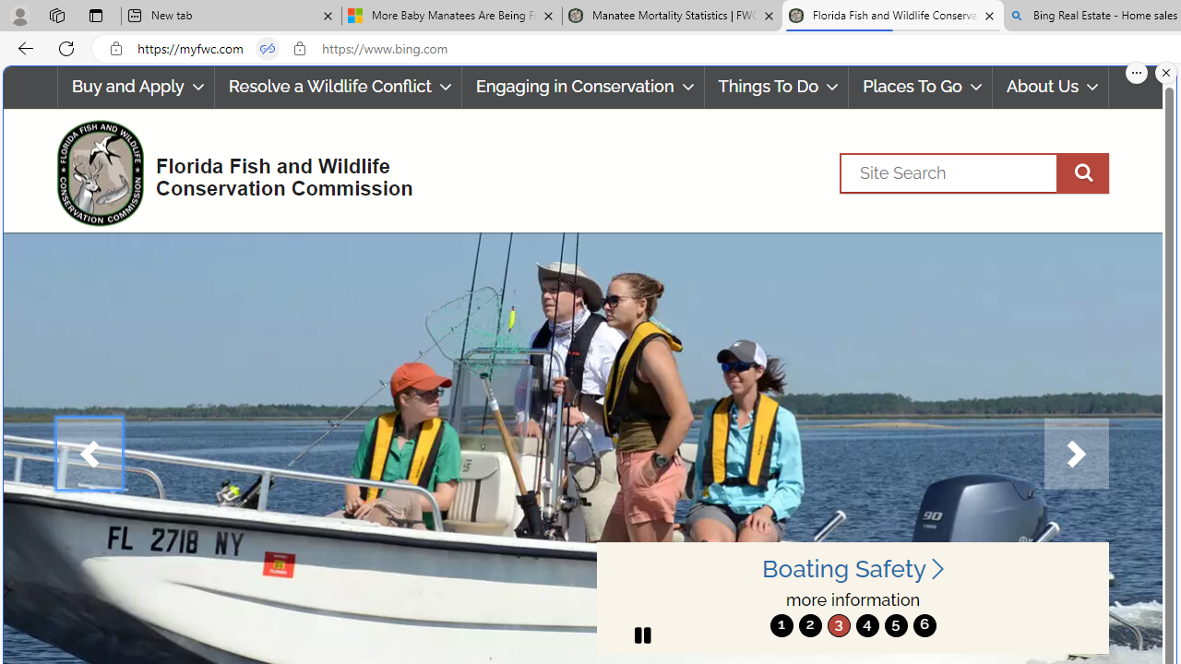 The width and height of the screenshot is (1181, 664). What do you see at coordinates (925, 625) in the screenshot?
I see `move to slide 6` at bounding box center [925, 625].